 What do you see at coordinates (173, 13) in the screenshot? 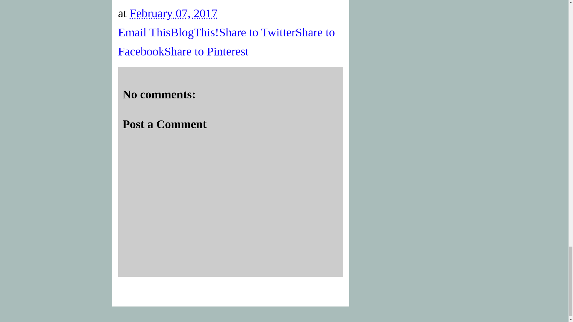
I see `permanent link` at bounding box center [173, 13].